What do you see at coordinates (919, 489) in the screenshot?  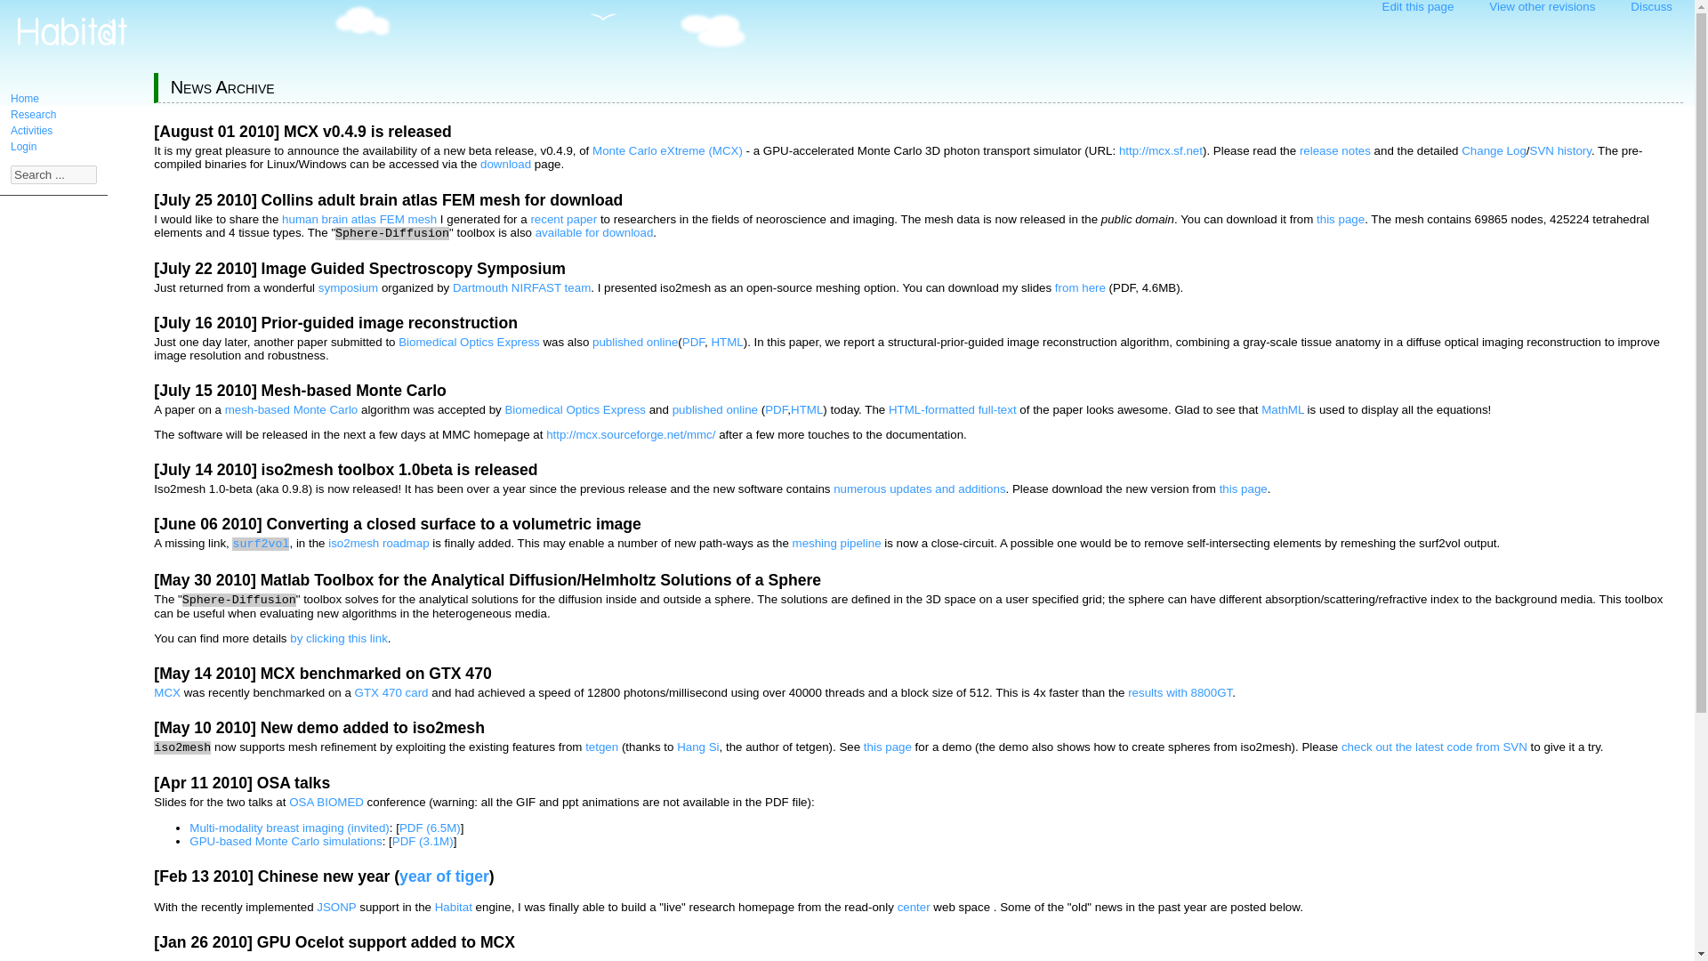 I see `numerous updates and additions` at bounding box center [919, 489].